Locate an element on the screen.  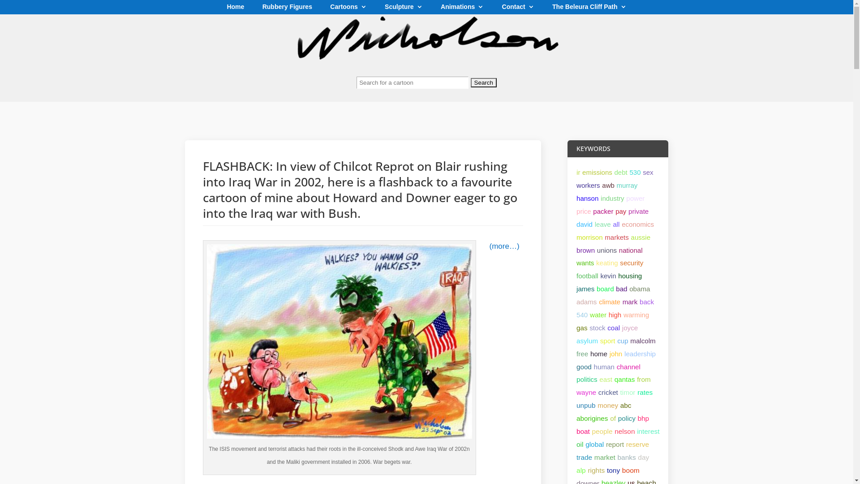
rights is located at coordinates (596, 471).